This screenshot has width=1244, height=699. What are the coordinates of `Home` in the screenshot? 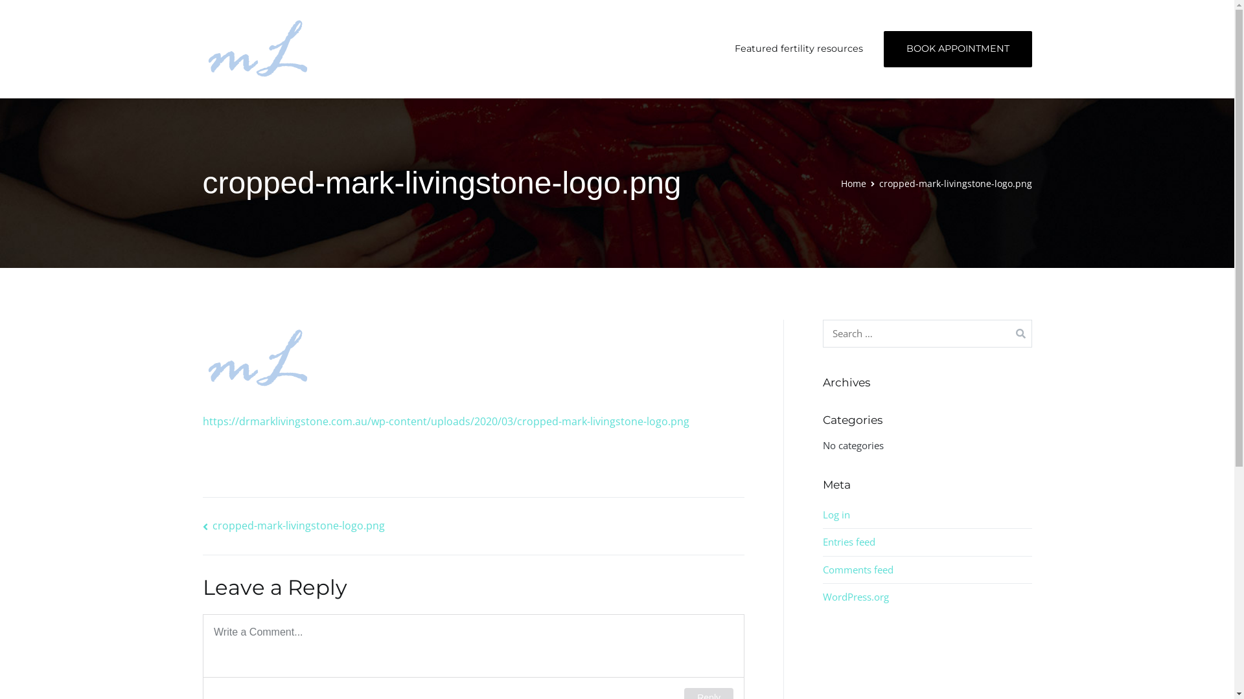 It's located at (854, 184).